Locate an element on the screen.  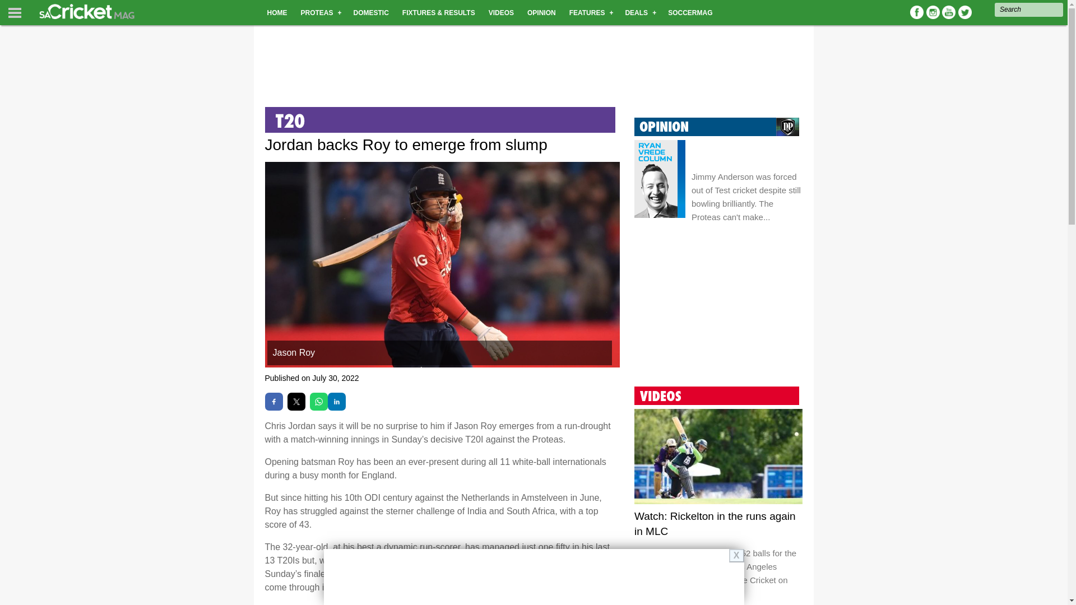
Home is located at coordinates (8, 45).